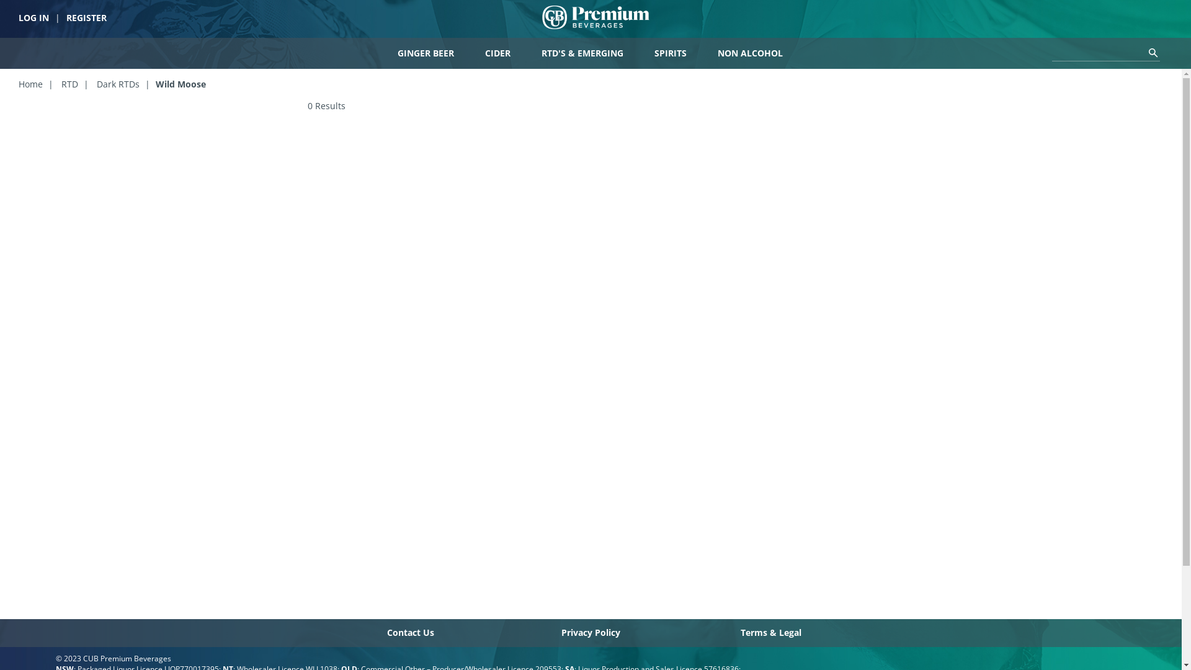 The width and height of the screenshot is (1191, 670). I want to click on Dark RTDs, so click(118, 84).